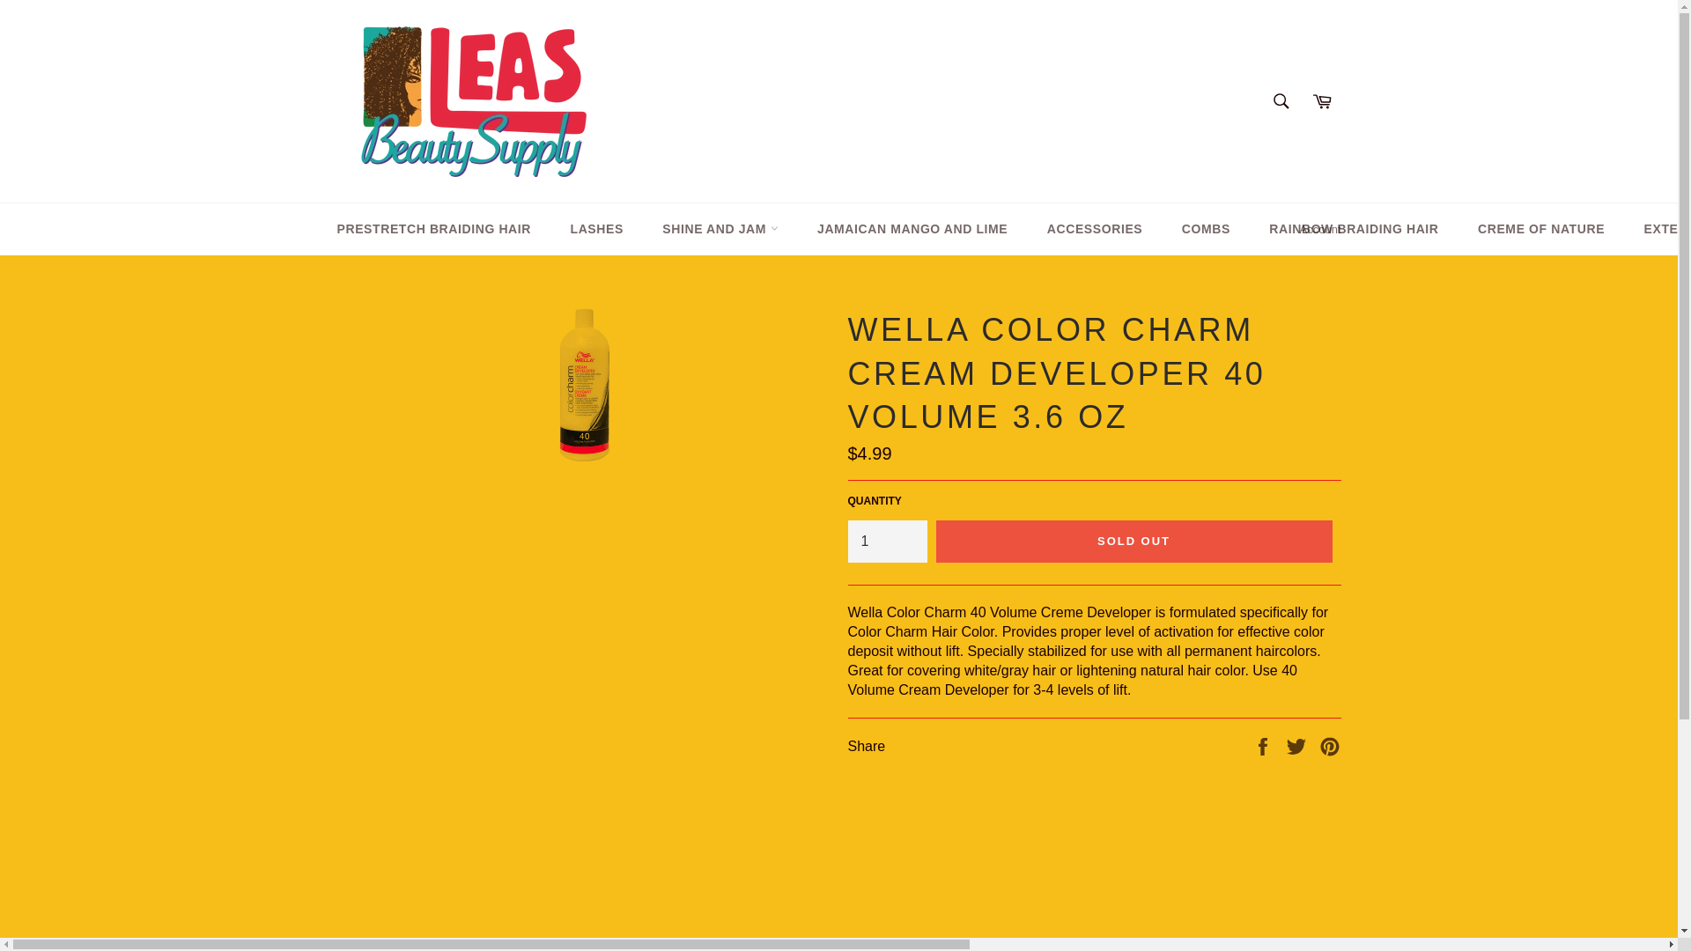 This screenshot has height=951, width=1691. I want to click on PRESTRETCH BRAIDING HAIR, so click(433, 229).